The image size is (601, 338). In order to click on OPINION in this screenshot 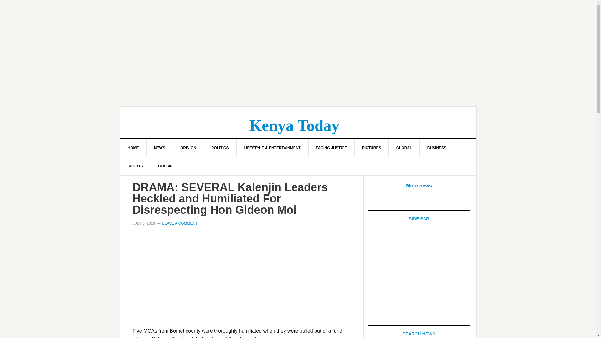, I will do `click(188, 148)`.